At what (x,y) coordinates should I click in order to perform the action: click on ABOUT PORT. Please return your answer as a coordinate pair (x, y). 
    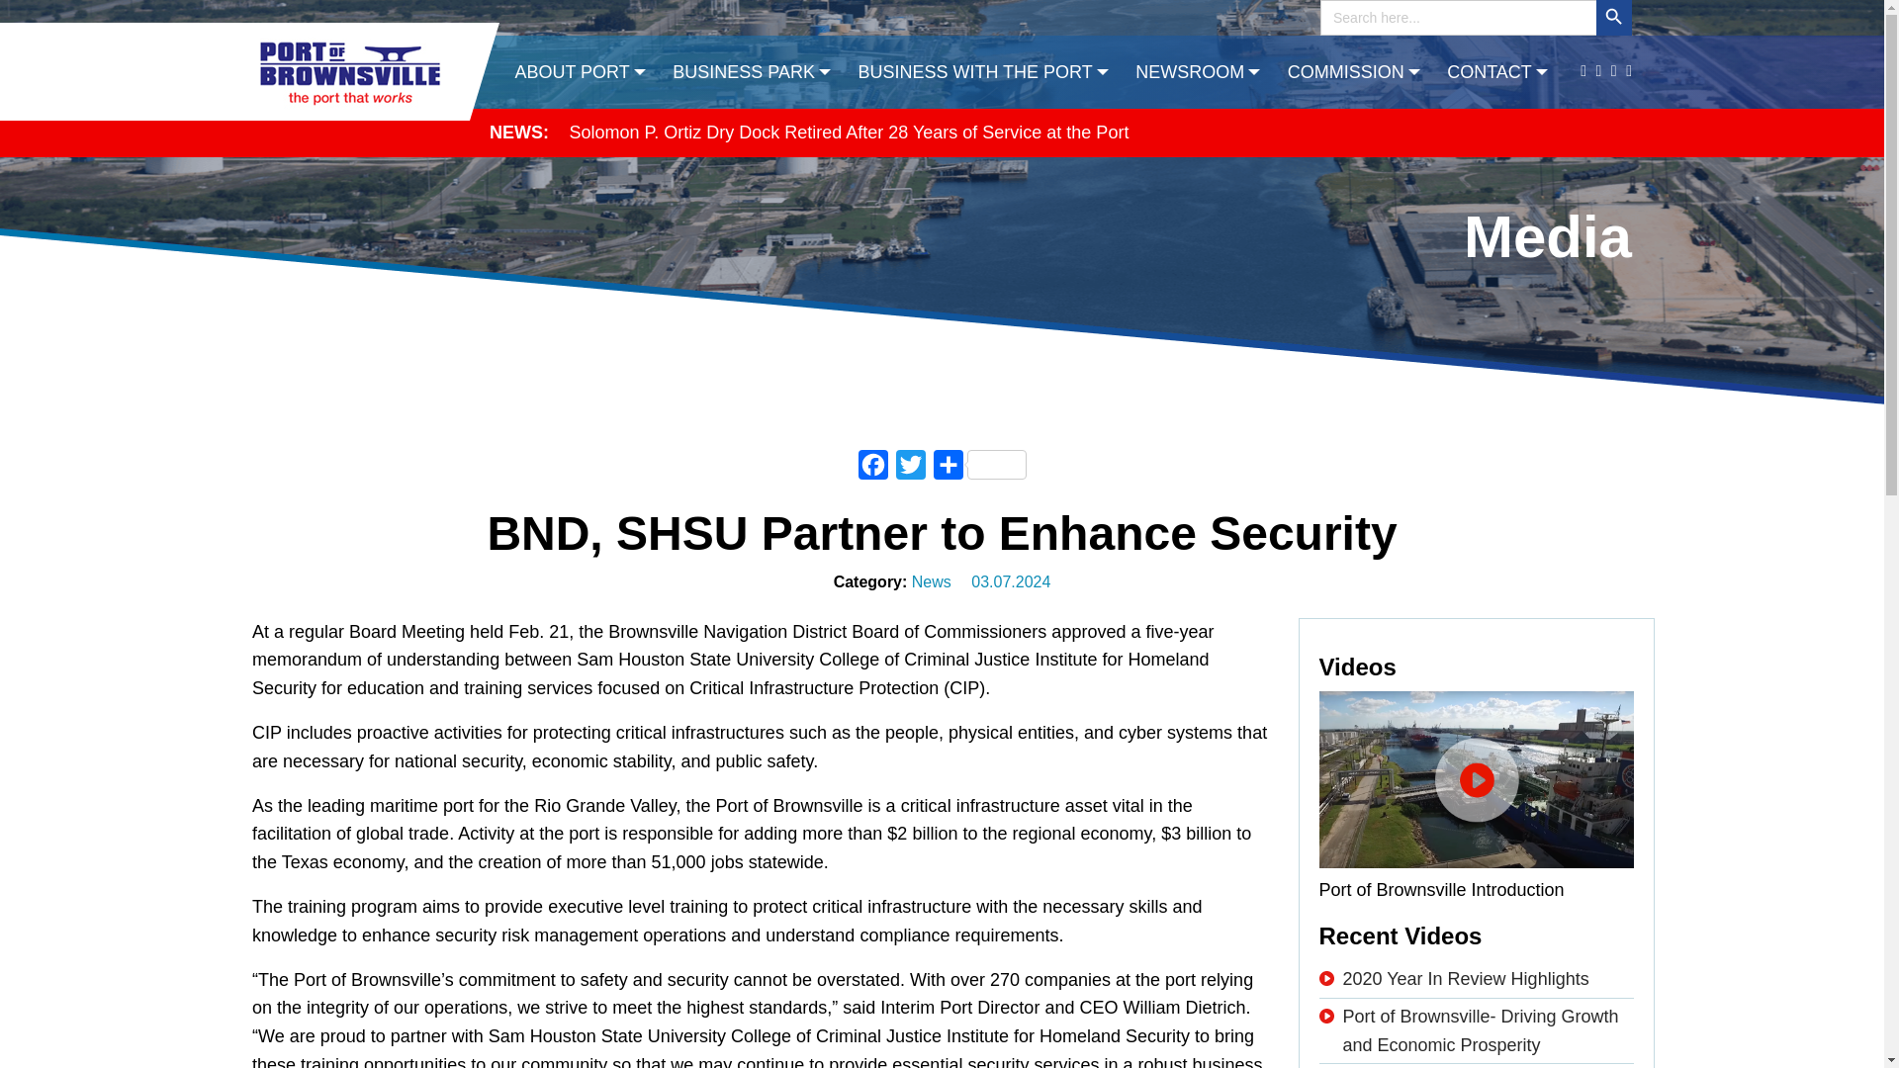
    Looking at the image, I should click on (582, 71).